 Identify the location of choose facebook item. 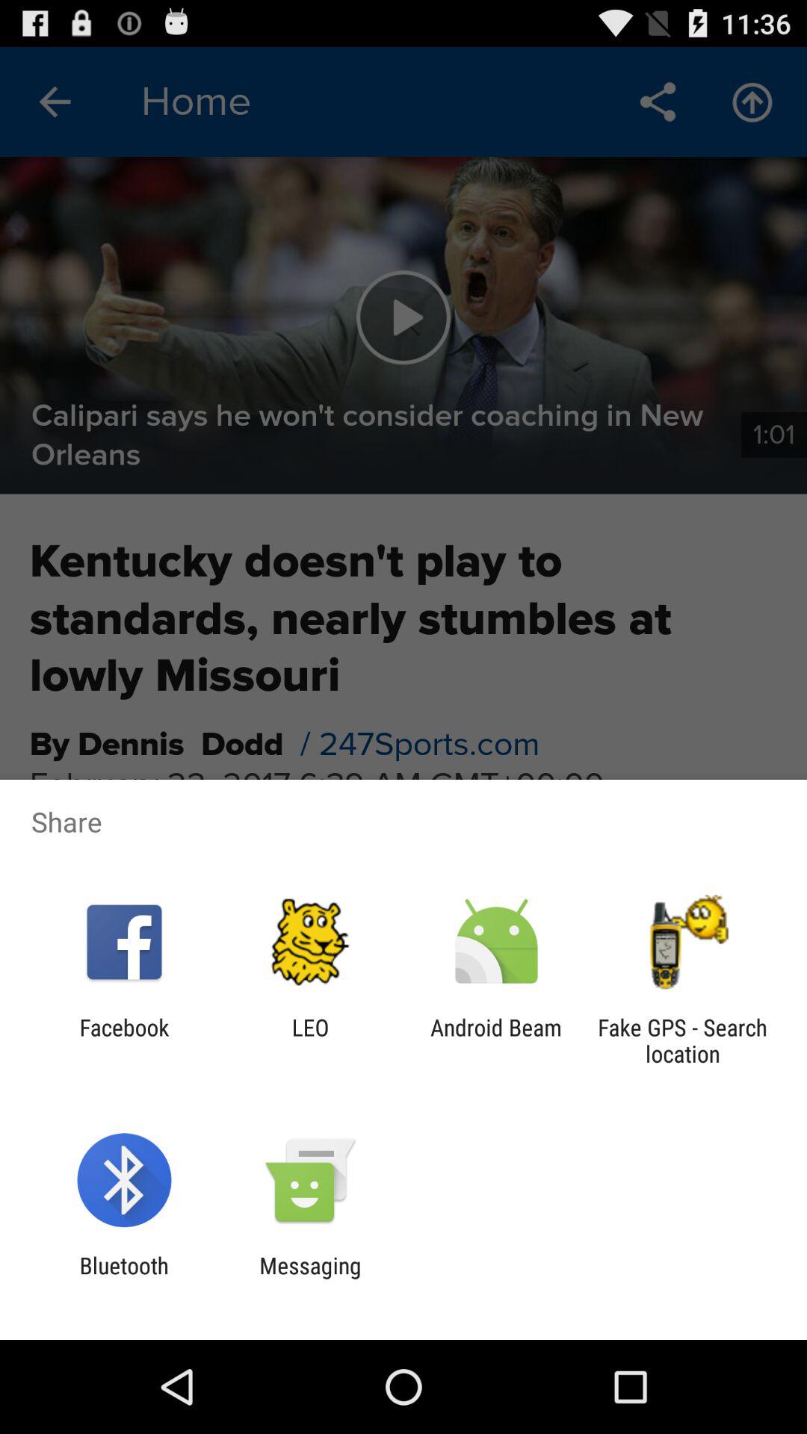
(124, 1040).